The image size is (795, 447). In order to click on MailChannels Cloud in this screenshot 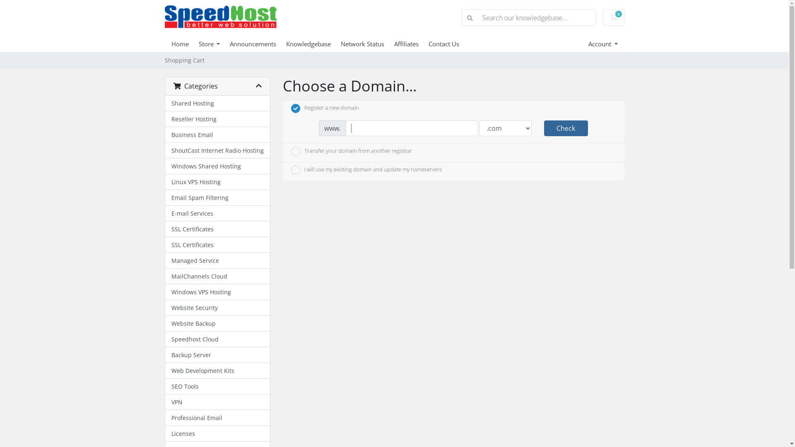, I will do `click(217, 276)`.